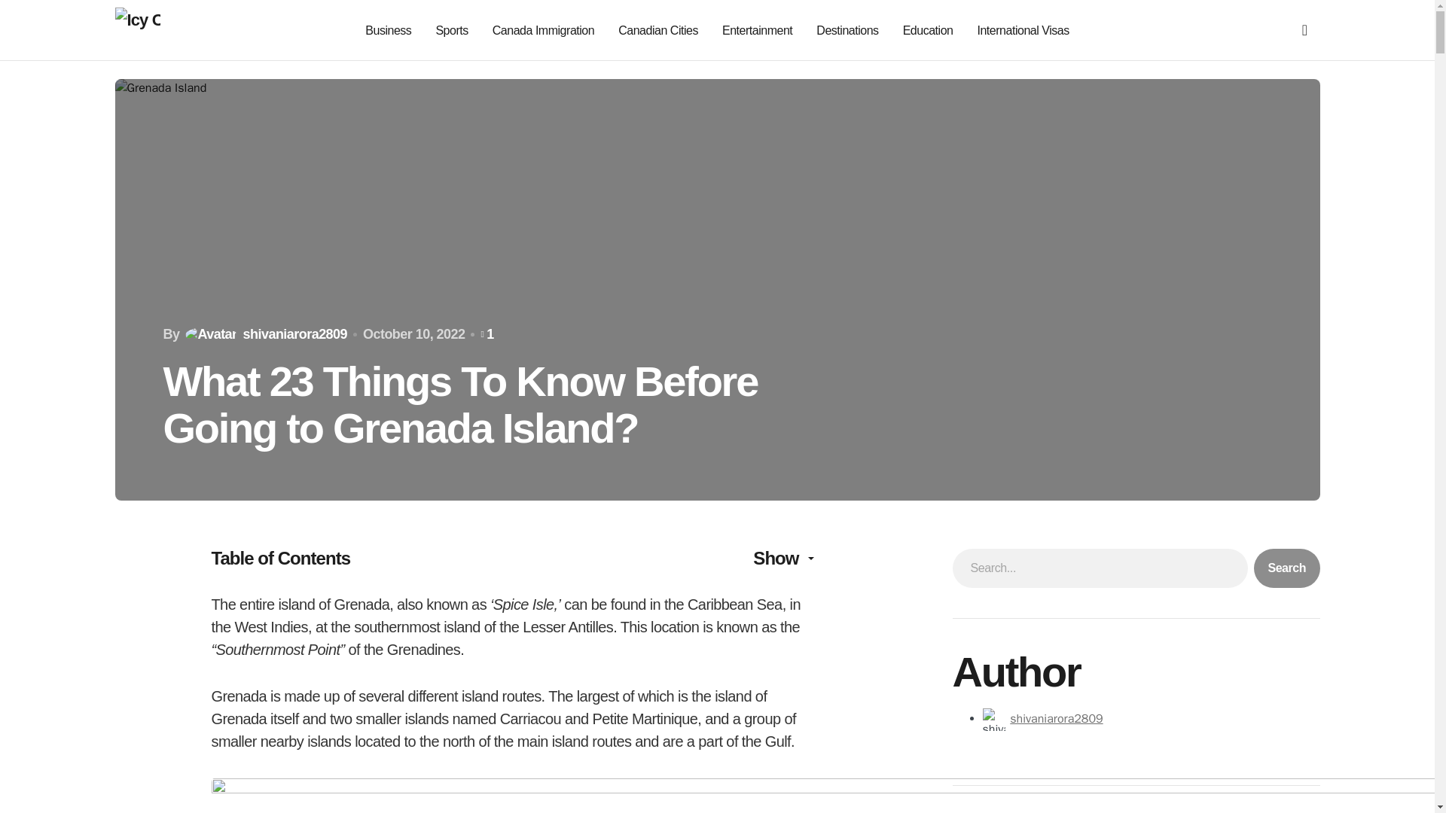  I want to click on Destinations, so click(847, 30).